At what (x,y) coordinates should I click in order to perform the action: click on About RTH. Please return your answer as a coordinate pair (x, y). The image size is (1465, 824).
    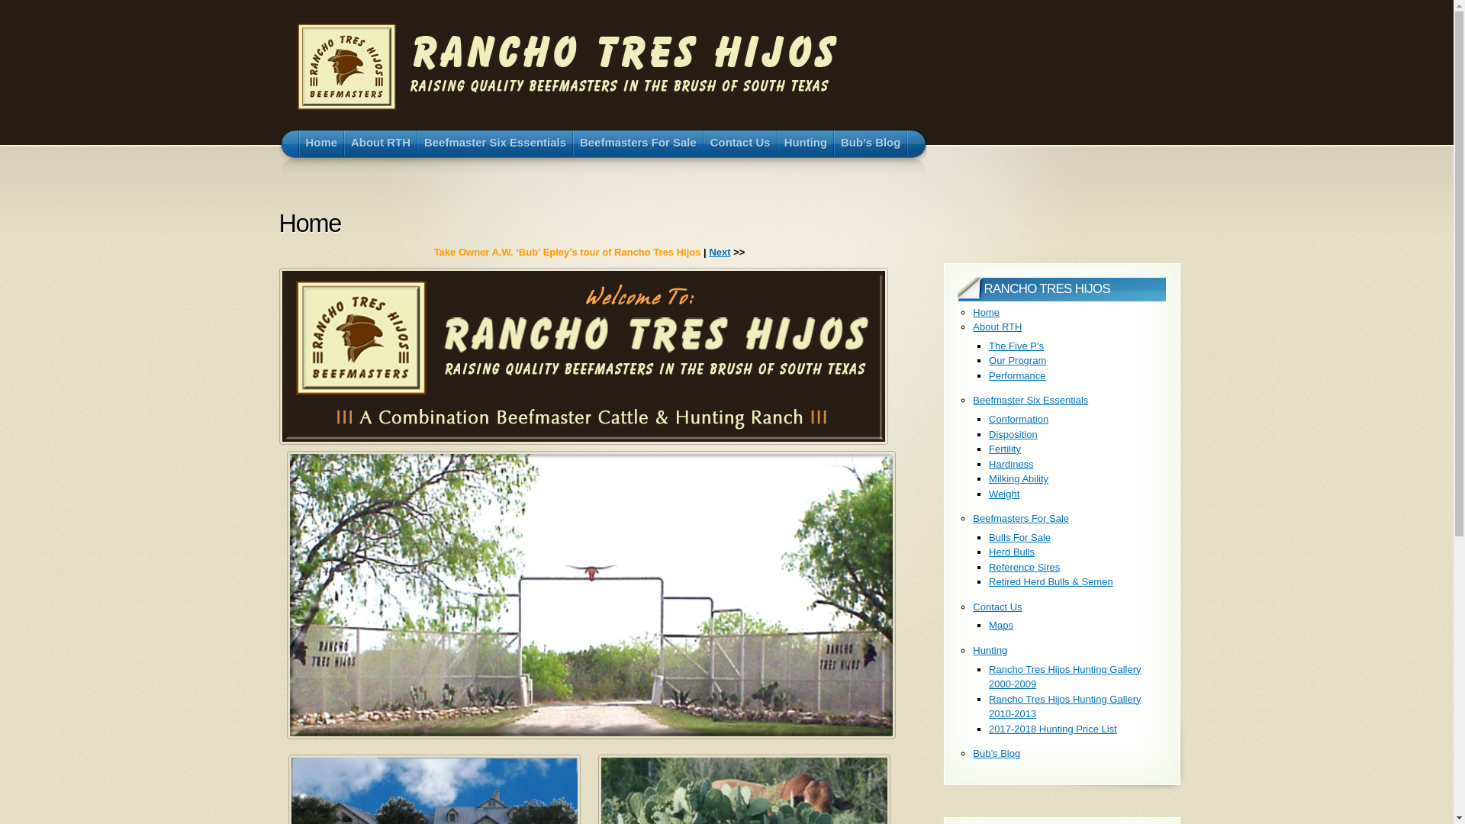
    Looking at the image, I should click on (381, 143).